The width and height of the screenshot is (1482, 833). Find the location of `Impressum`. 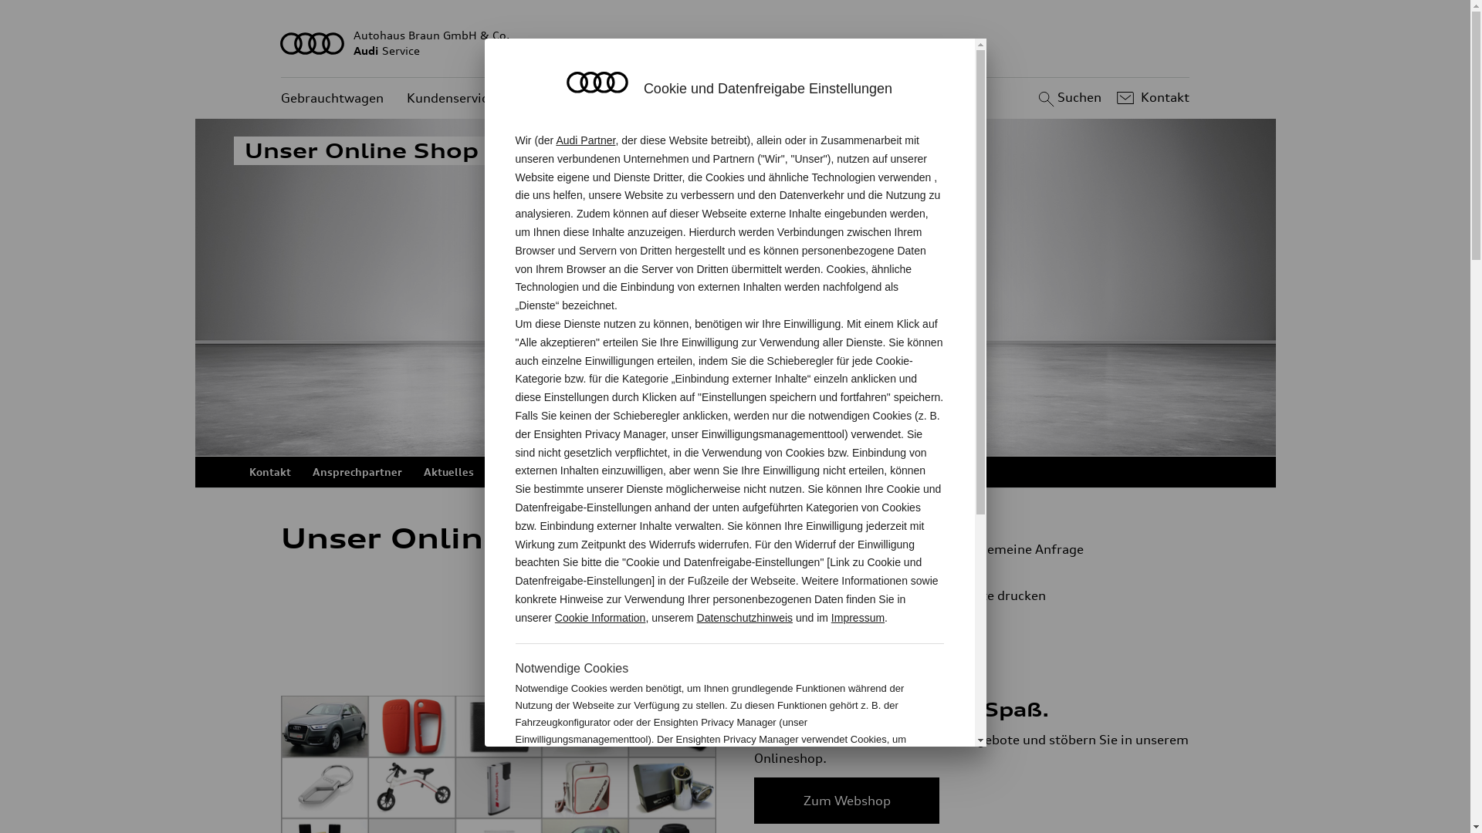

Impressum is located at coordinates (858, 618).